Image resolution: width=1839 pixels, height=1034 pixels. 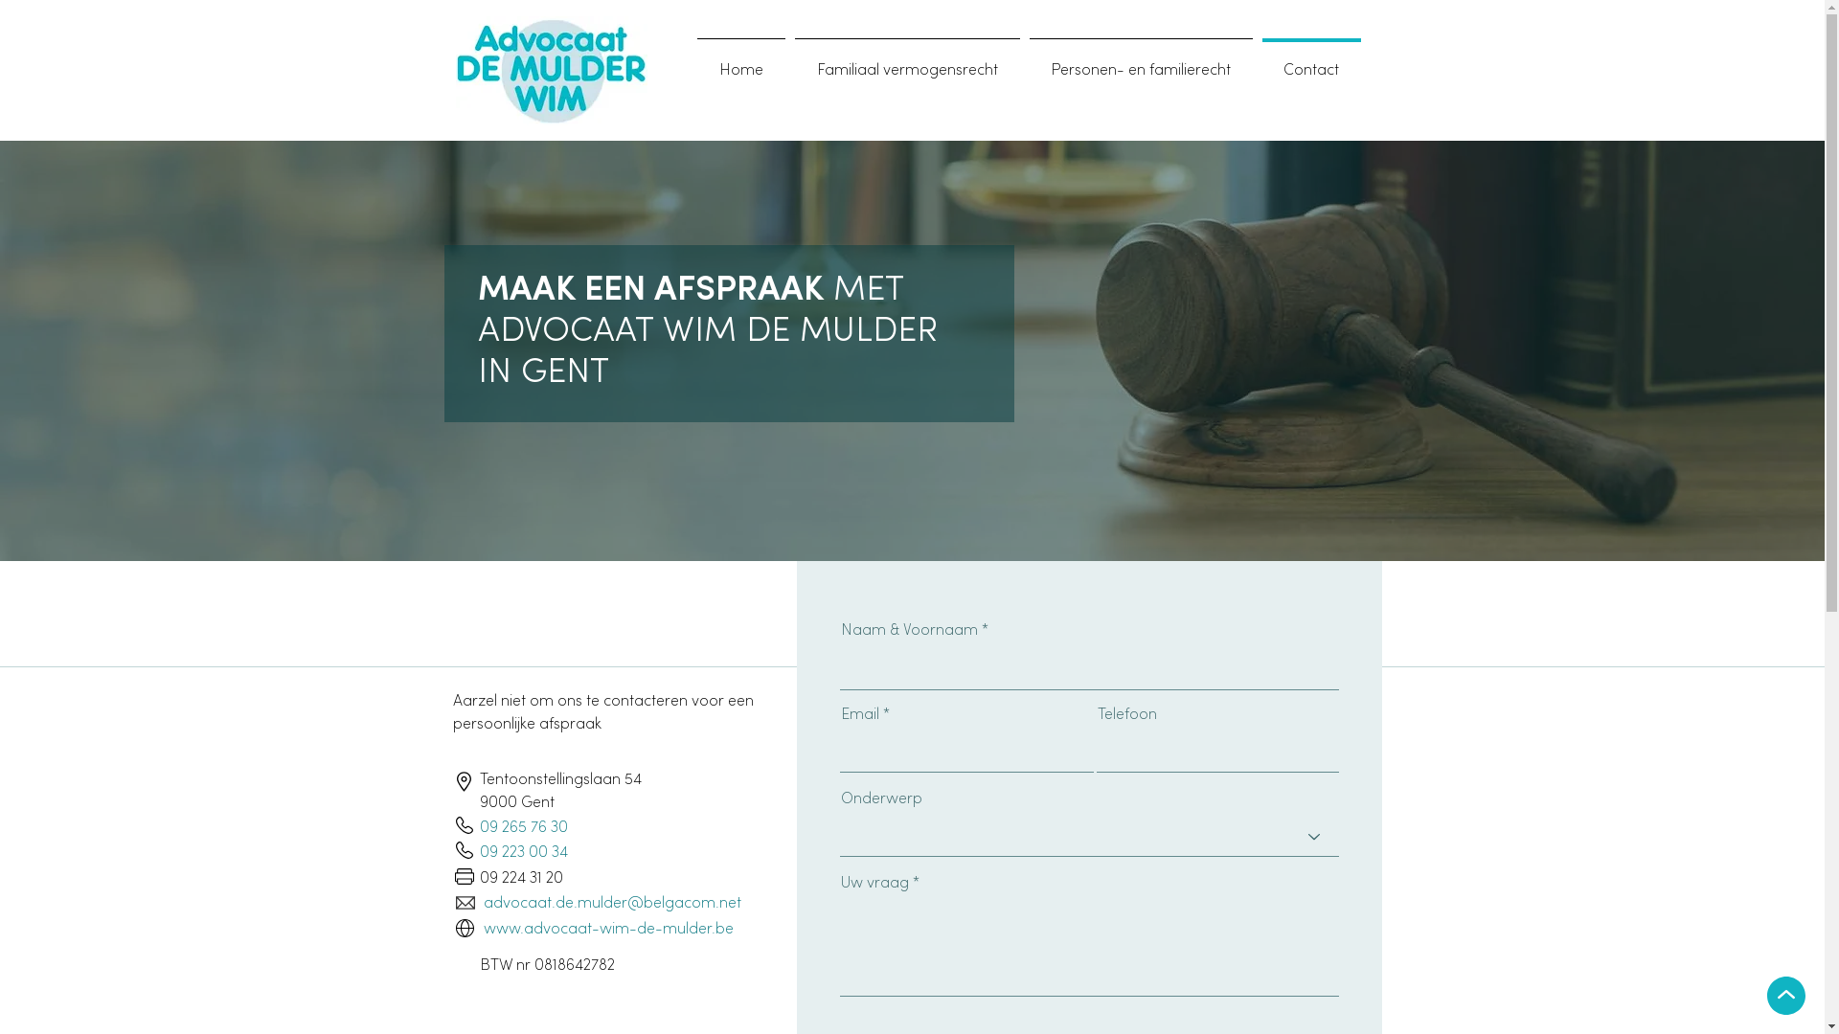 I want to click on www.advocaat-wim-de-mulder.be, so click(x=607, y=930).